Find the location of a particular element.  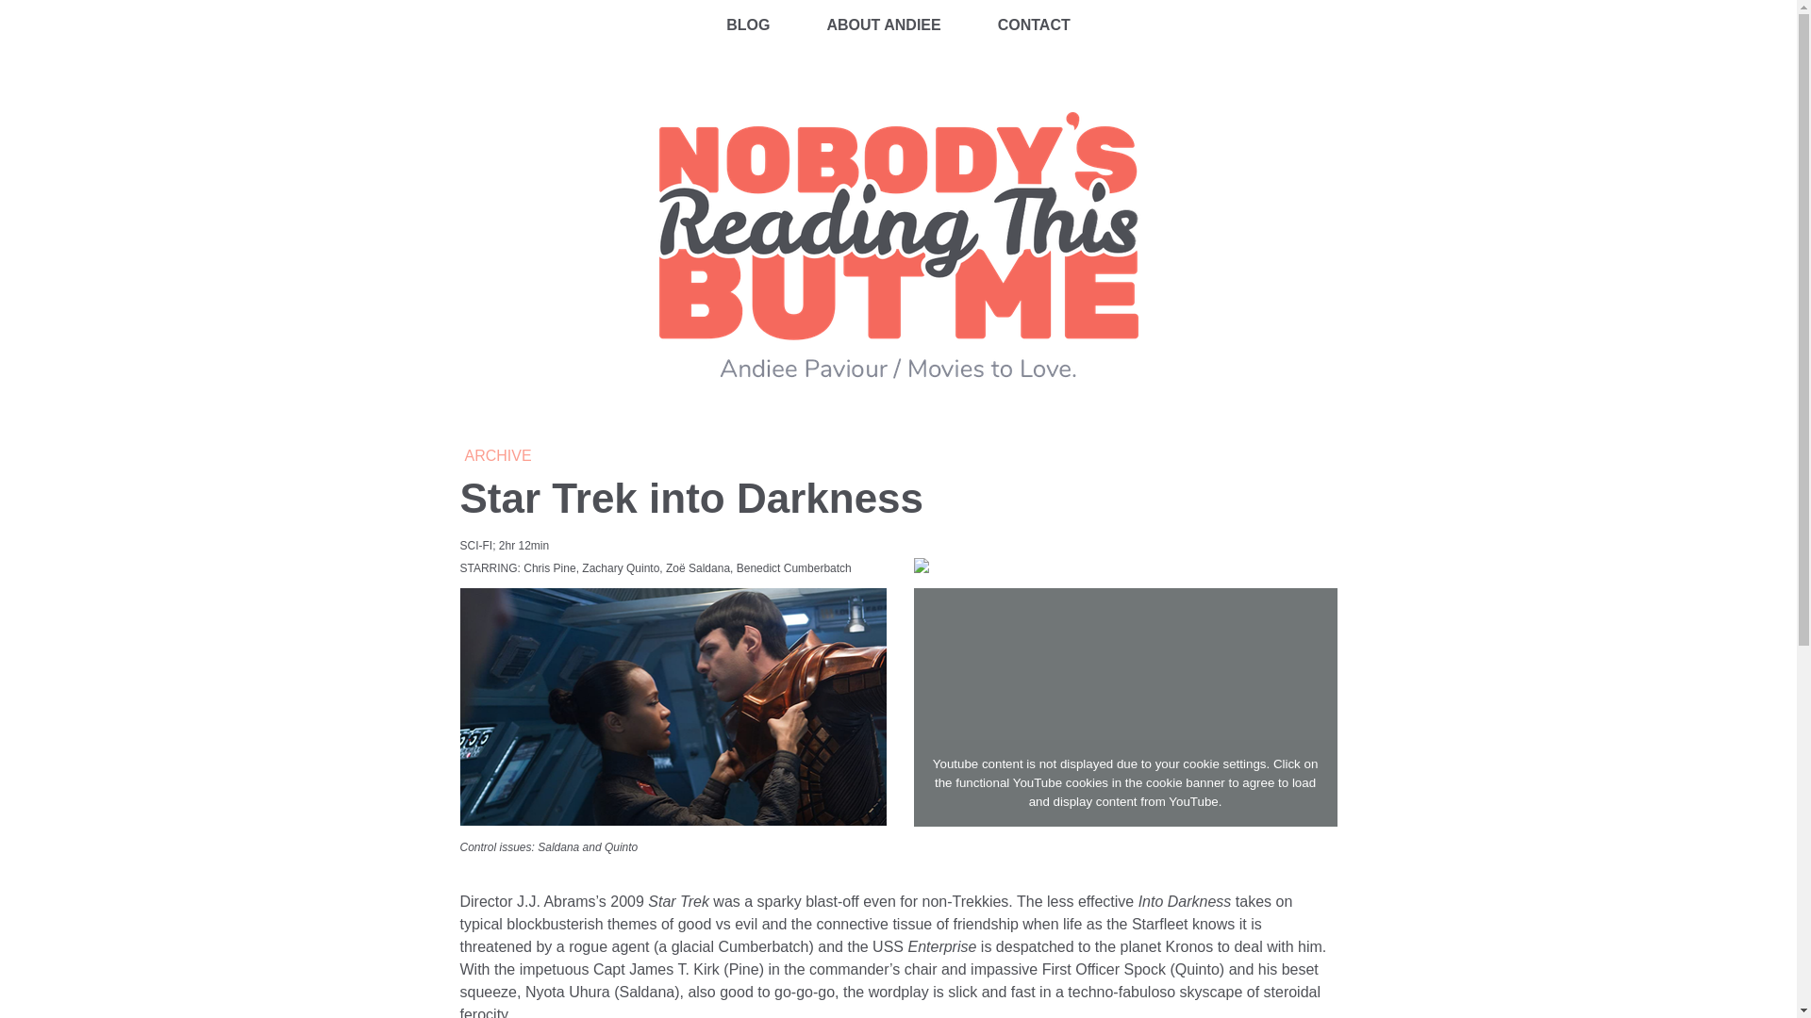

CONTACT is located at coordinates (1034, 25).